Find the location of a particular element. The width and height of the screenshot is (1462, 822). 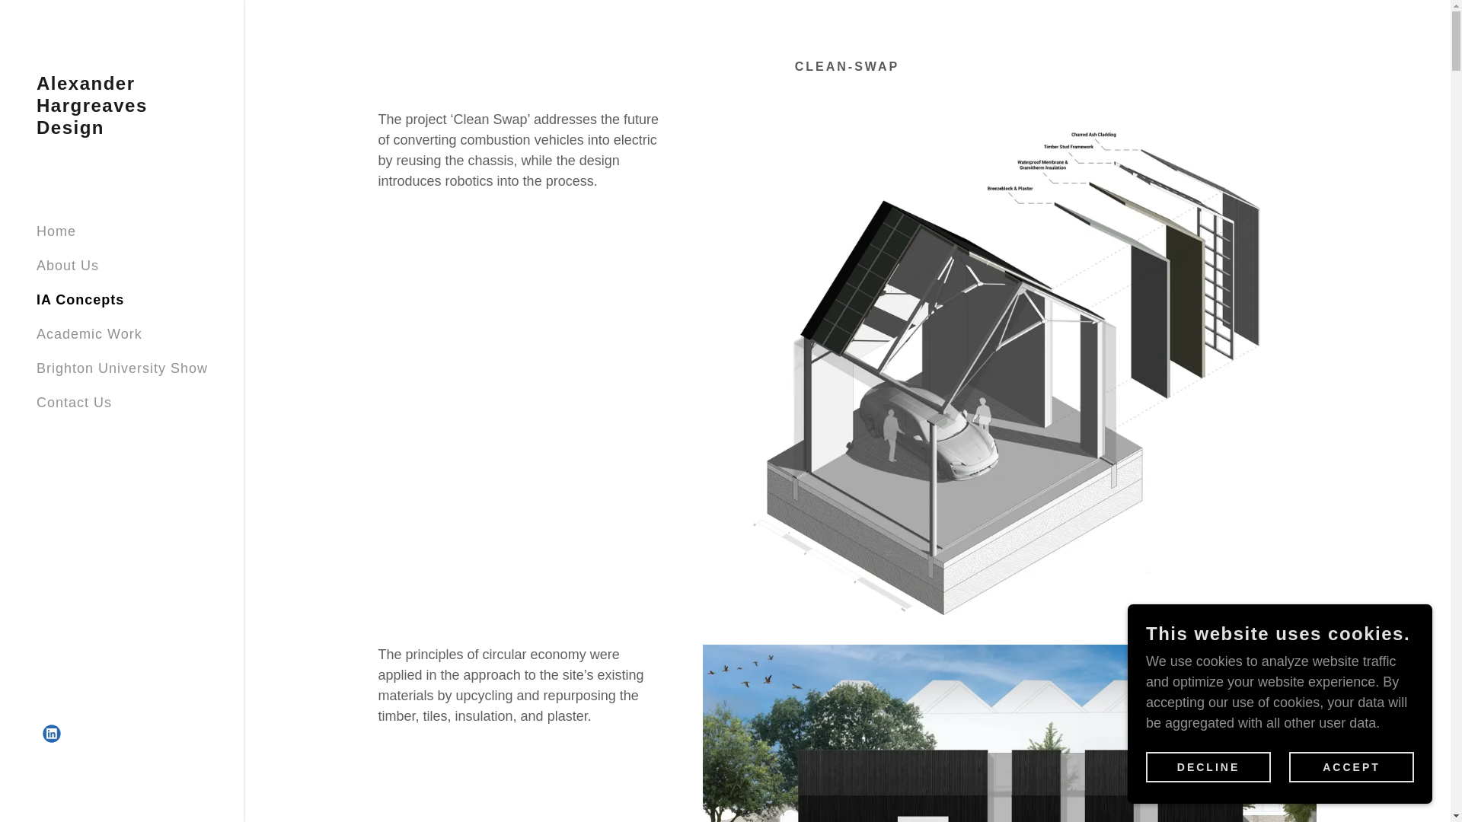

ACCEPT is located at coordinates (1351, 767).